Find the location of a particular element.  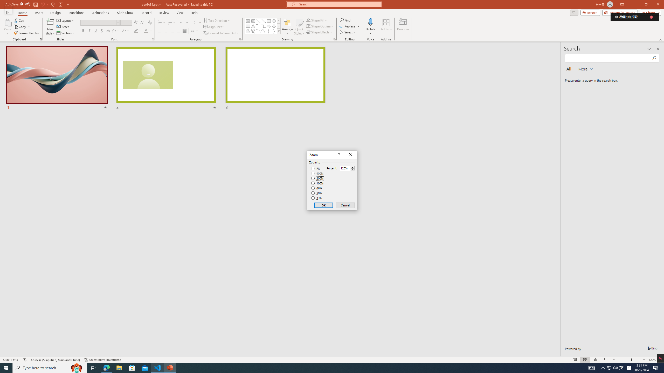

Distributed is located at coordinates (184, 31).